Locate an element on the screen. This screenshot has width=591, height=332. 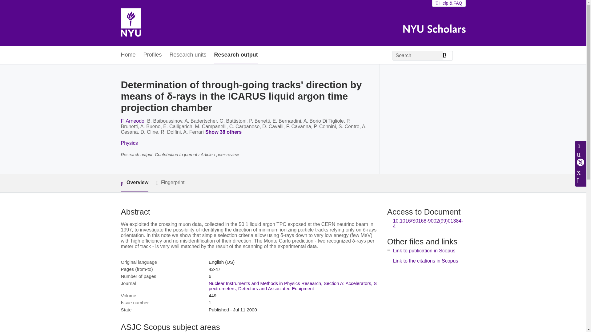
Link to the citations in Scopus is located at coordinates (425, 261).